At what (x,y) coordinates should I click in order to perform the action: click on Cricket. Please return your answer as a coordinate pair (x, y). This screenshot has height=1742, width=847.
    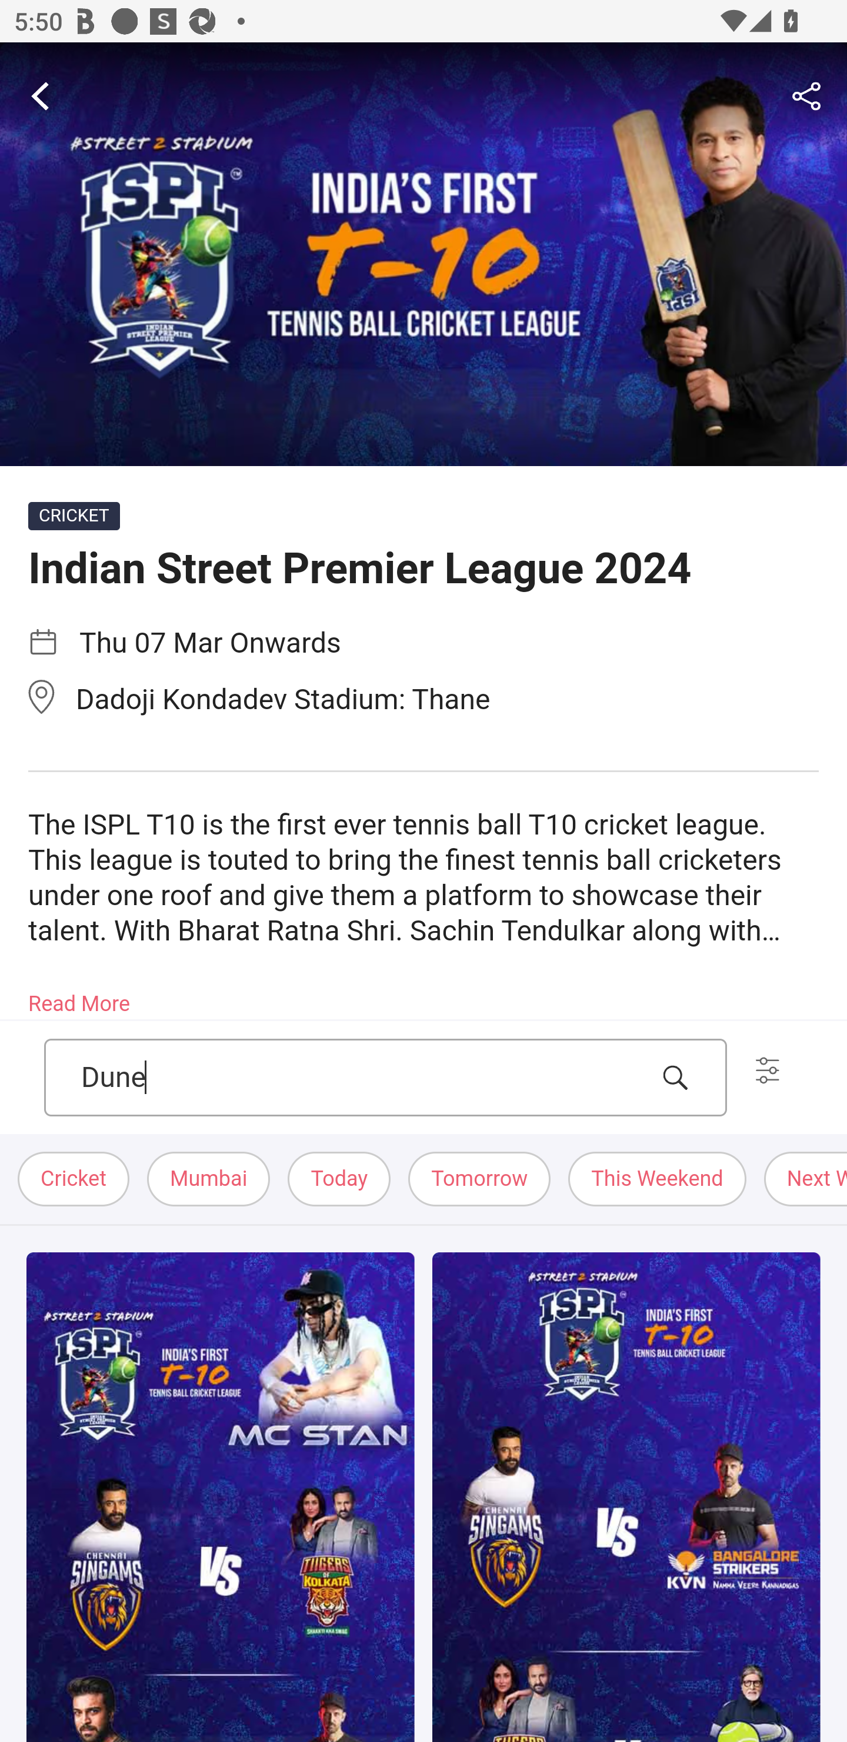
    Looking at the image, I should click on (74, 1179).